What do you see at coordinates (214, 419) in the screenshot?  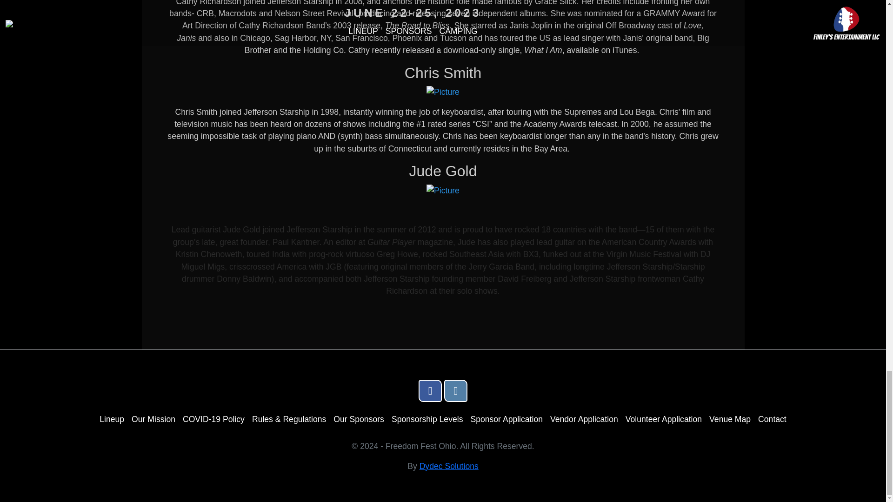 I see `COVID-19 Policy` at bounding box center [214, 419].